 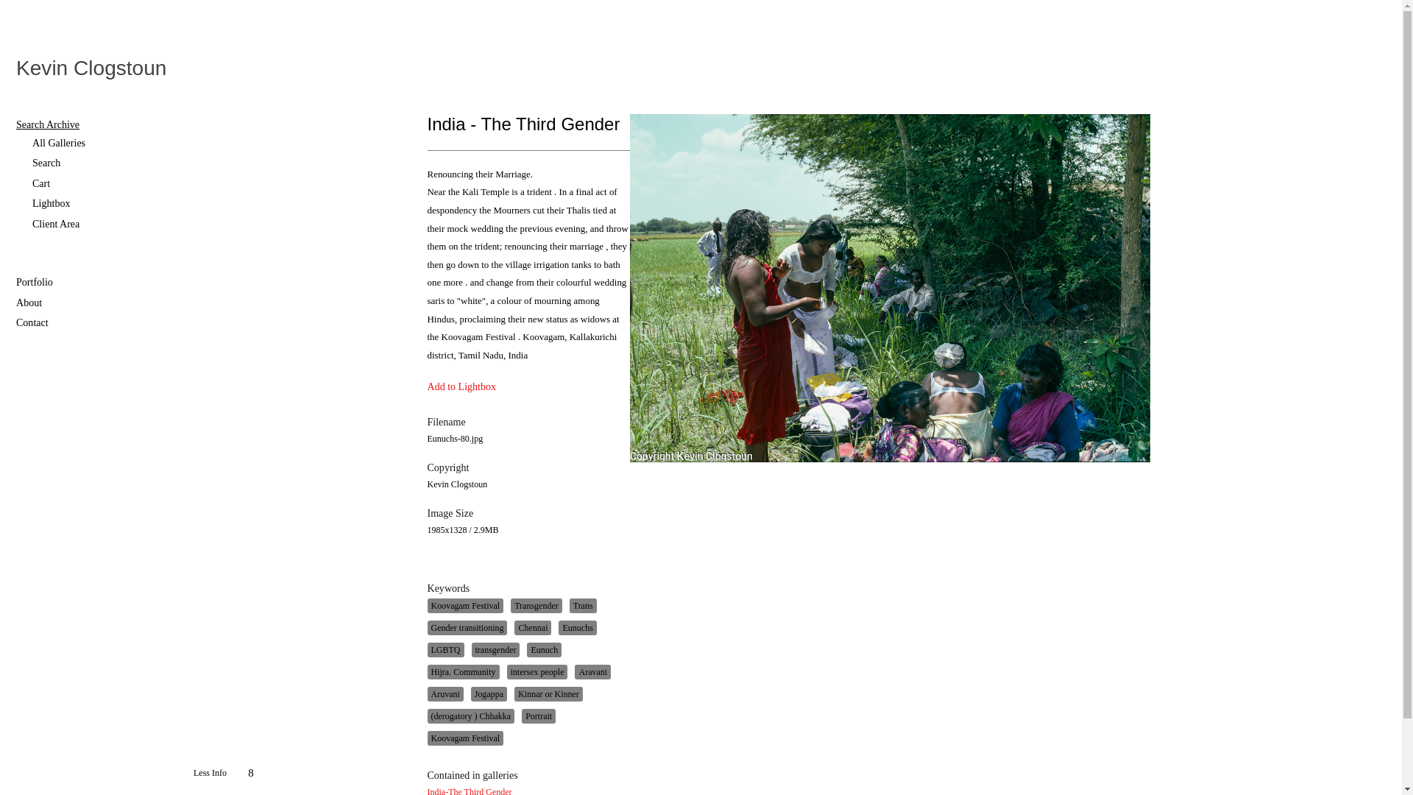 I want to click on Koovagam Festival, so click(x=464, y=605).